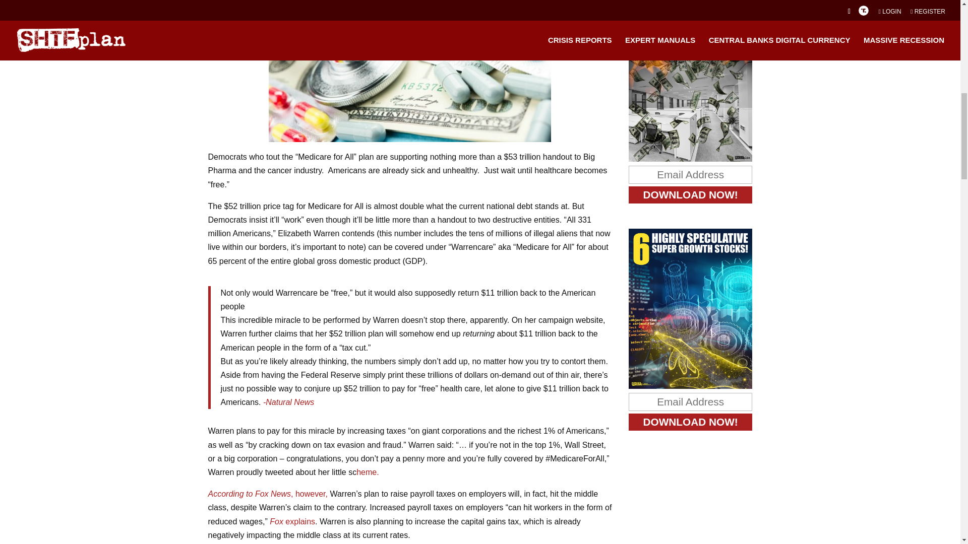 The height and width of the screenshot is (544, 968). I want to click on heme., so click(367, 472).